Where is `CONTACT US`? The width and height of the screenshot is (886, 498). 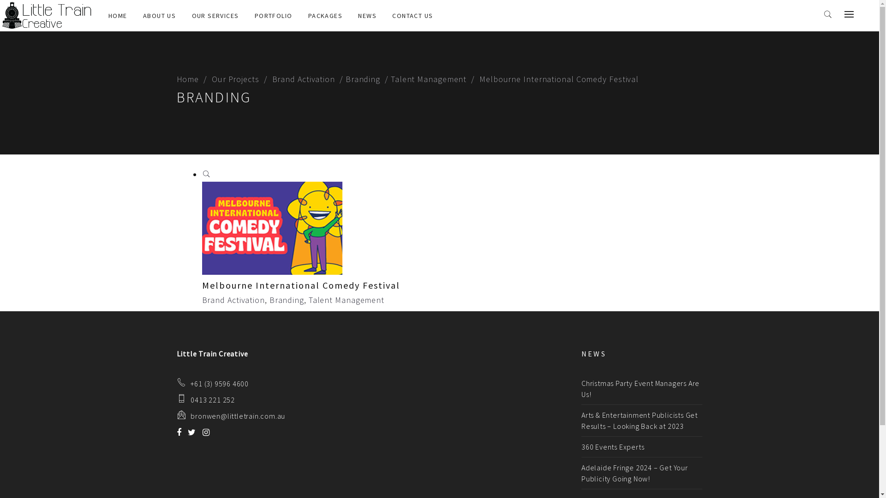
CONTACT US is located at coordinates (413, 16).